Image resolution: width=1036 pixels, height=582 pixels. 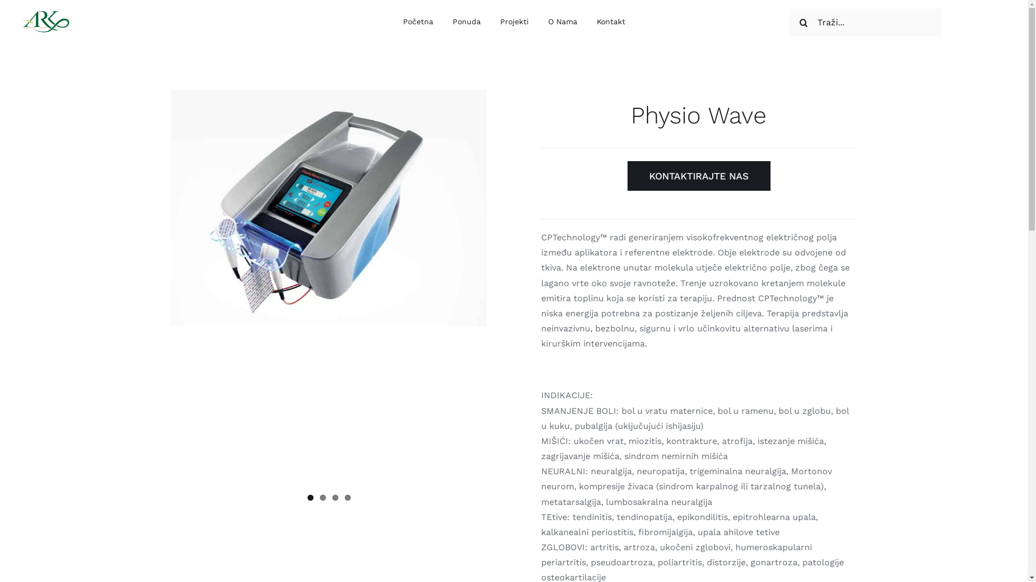 What do you see at coordinates (514, 23) in the screenshot?
I see `Projekti` at bounding box center [514, 23].